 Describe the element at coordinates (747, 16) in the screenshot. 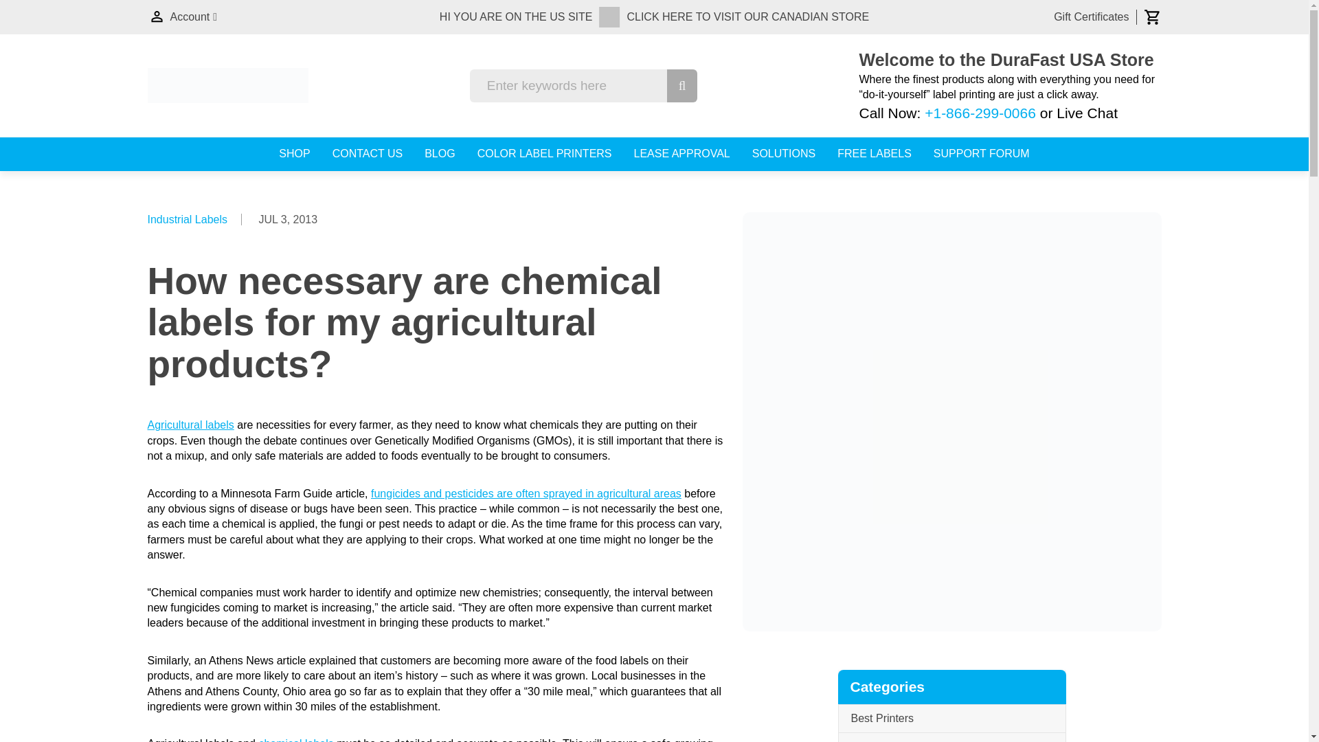

I see `CLICK HERE TO VISIT OUR CANADIAN STORE` at that location.